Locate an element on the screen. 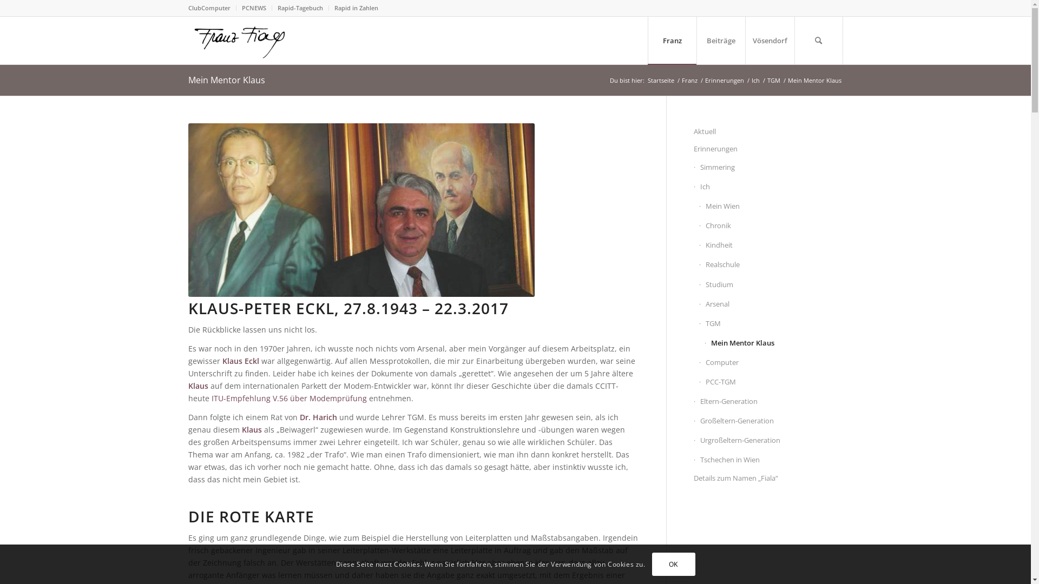  Mein Mentor Klaus is located at coordinates (226, 80).